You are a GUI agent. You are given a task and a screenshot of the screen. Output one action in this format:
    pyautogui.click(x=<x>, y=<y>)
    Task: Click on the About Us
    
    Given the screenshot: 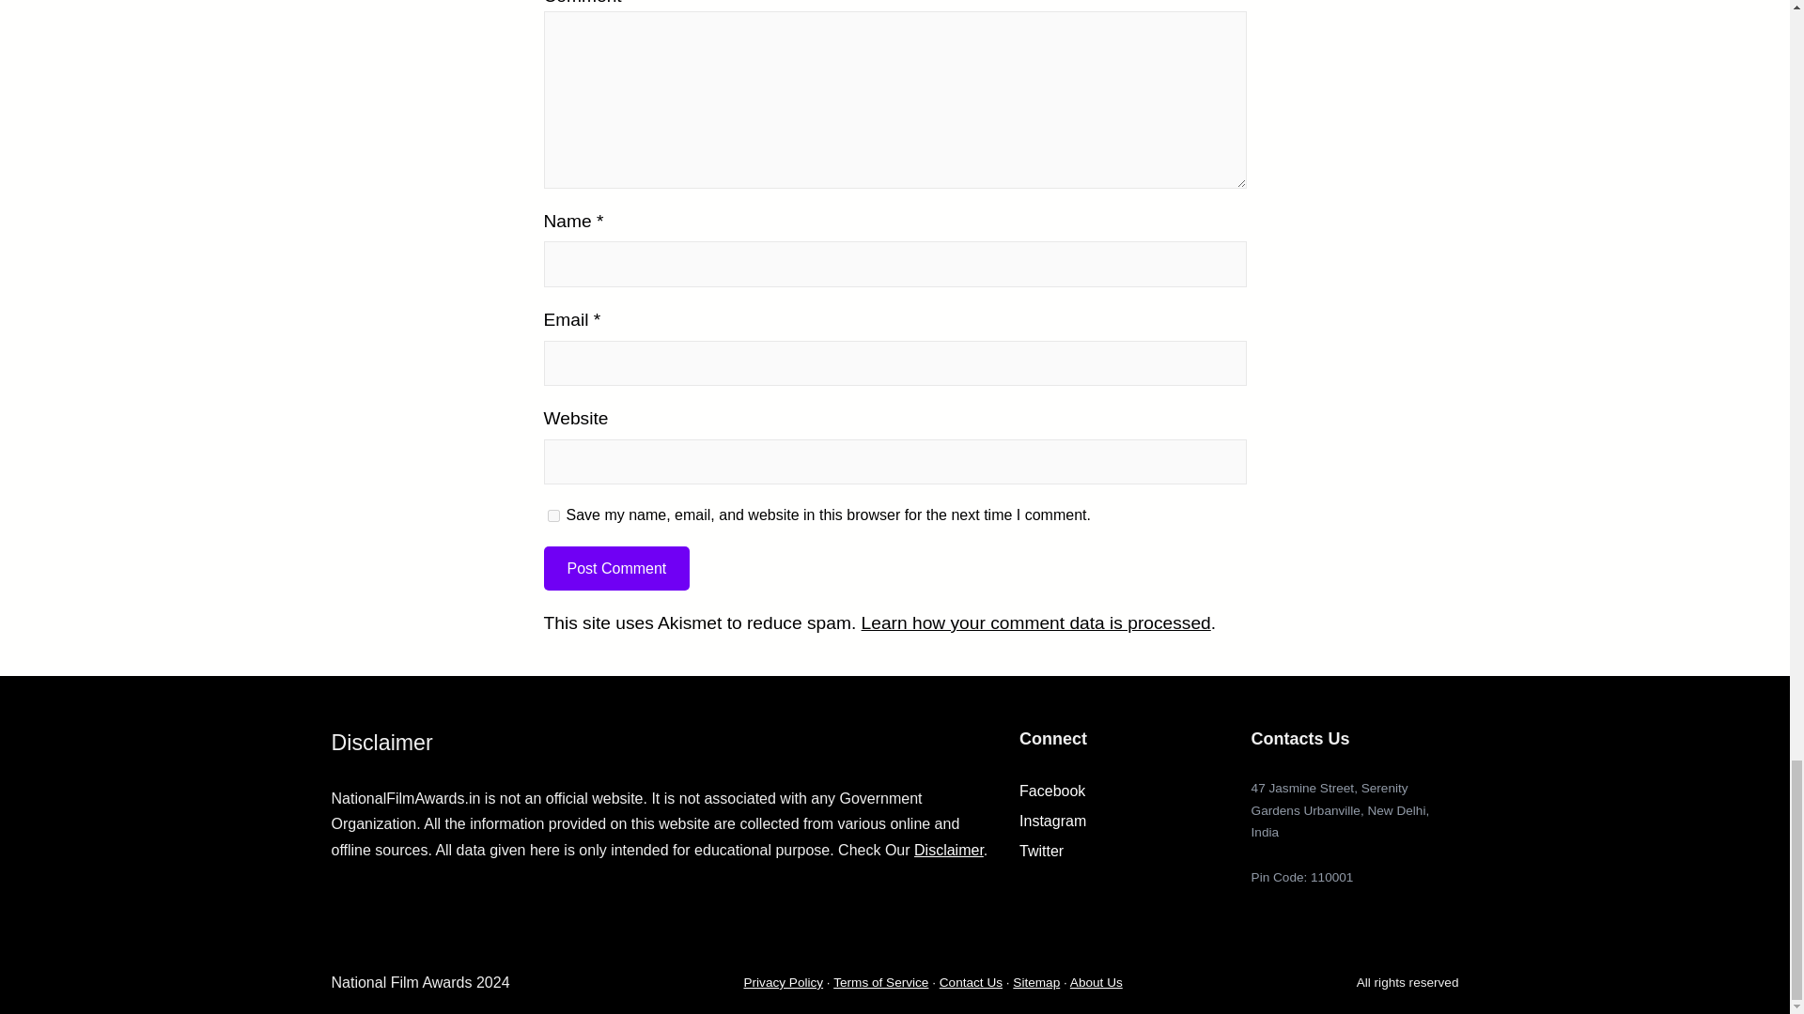 What is the action you would take?
    pyautogui.click(x=1096, y=982)
    